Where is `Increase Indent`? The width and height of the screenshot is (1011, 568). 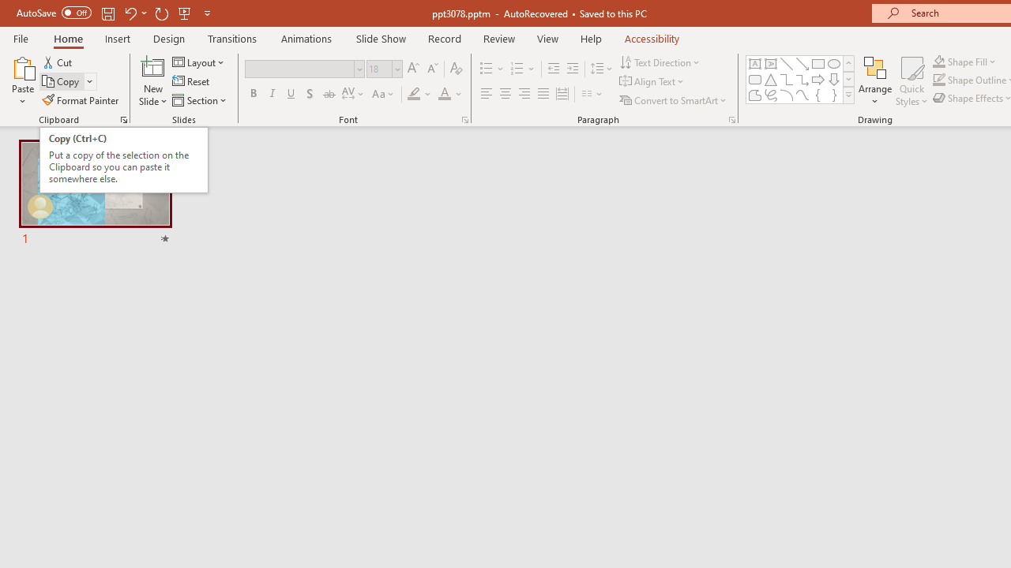 Increase Indent is located at coordinates (573, 69).